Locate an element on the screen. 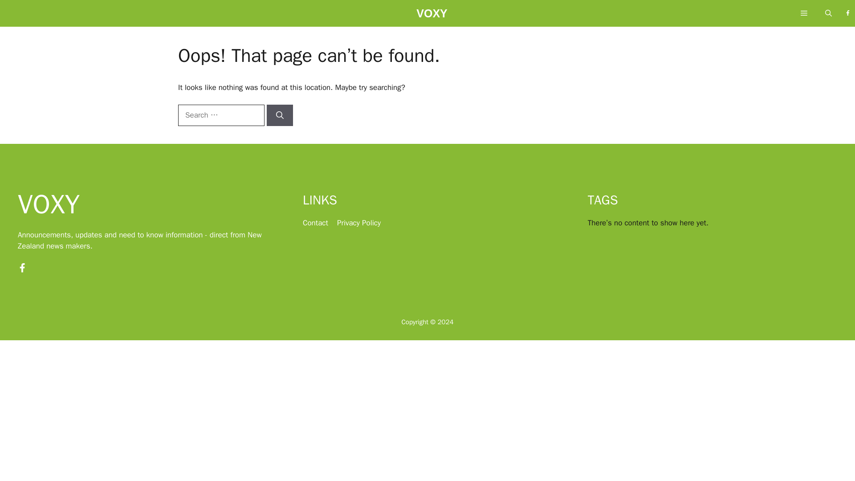 This screenshot has height=481, width=855. VOXY is located at coordinates (432, 16).